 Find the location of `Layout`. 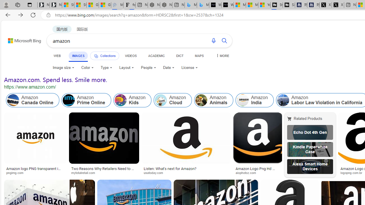

Layout is located at coordinates (127, 68).